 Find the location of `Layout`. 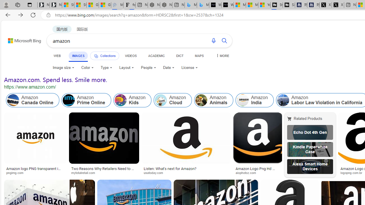

Layout is located at coordinates (127, 68).